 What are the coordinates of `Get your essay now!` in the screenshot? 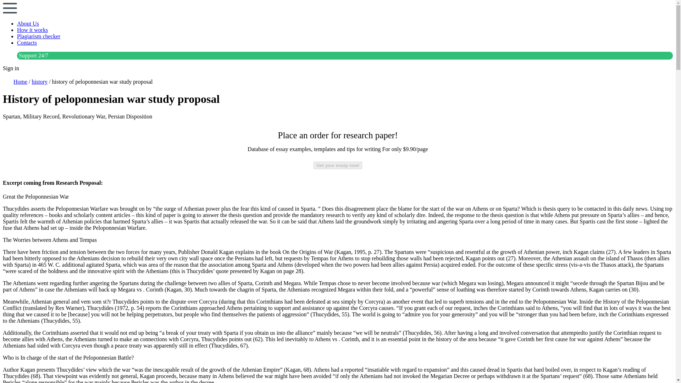 It's located at (338, 165).